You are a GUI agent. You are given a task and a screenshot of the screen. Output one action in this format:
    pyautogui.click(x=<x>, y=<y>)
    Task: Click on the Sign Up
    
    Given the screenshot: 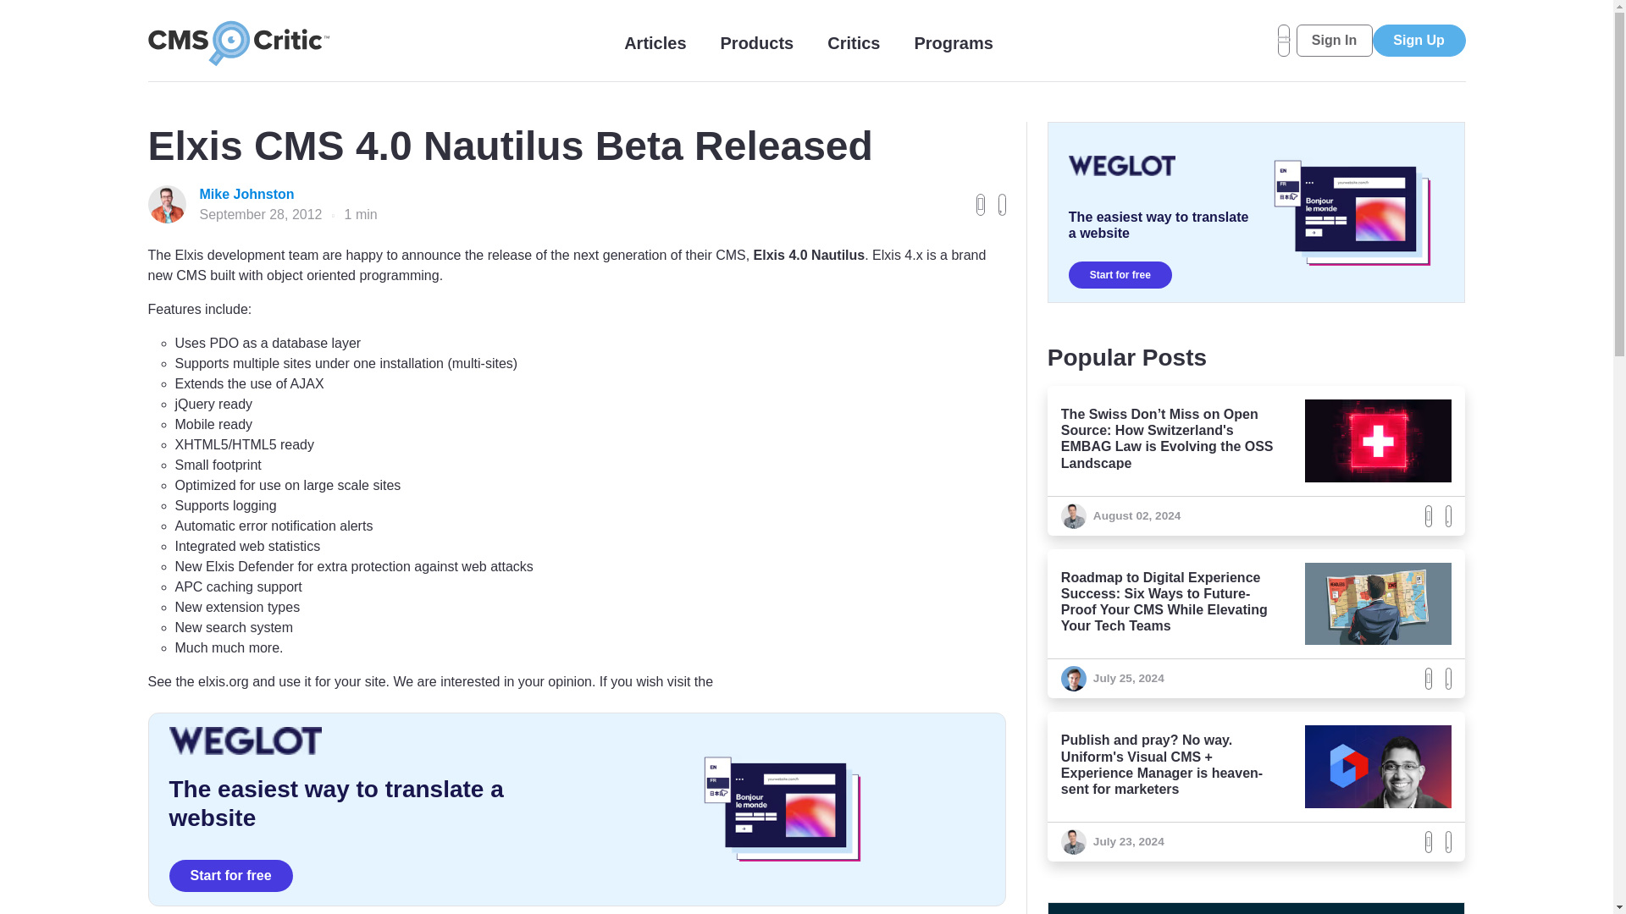 What is the action you would take?
    pyautogui.click(x=1418, y=41)
    